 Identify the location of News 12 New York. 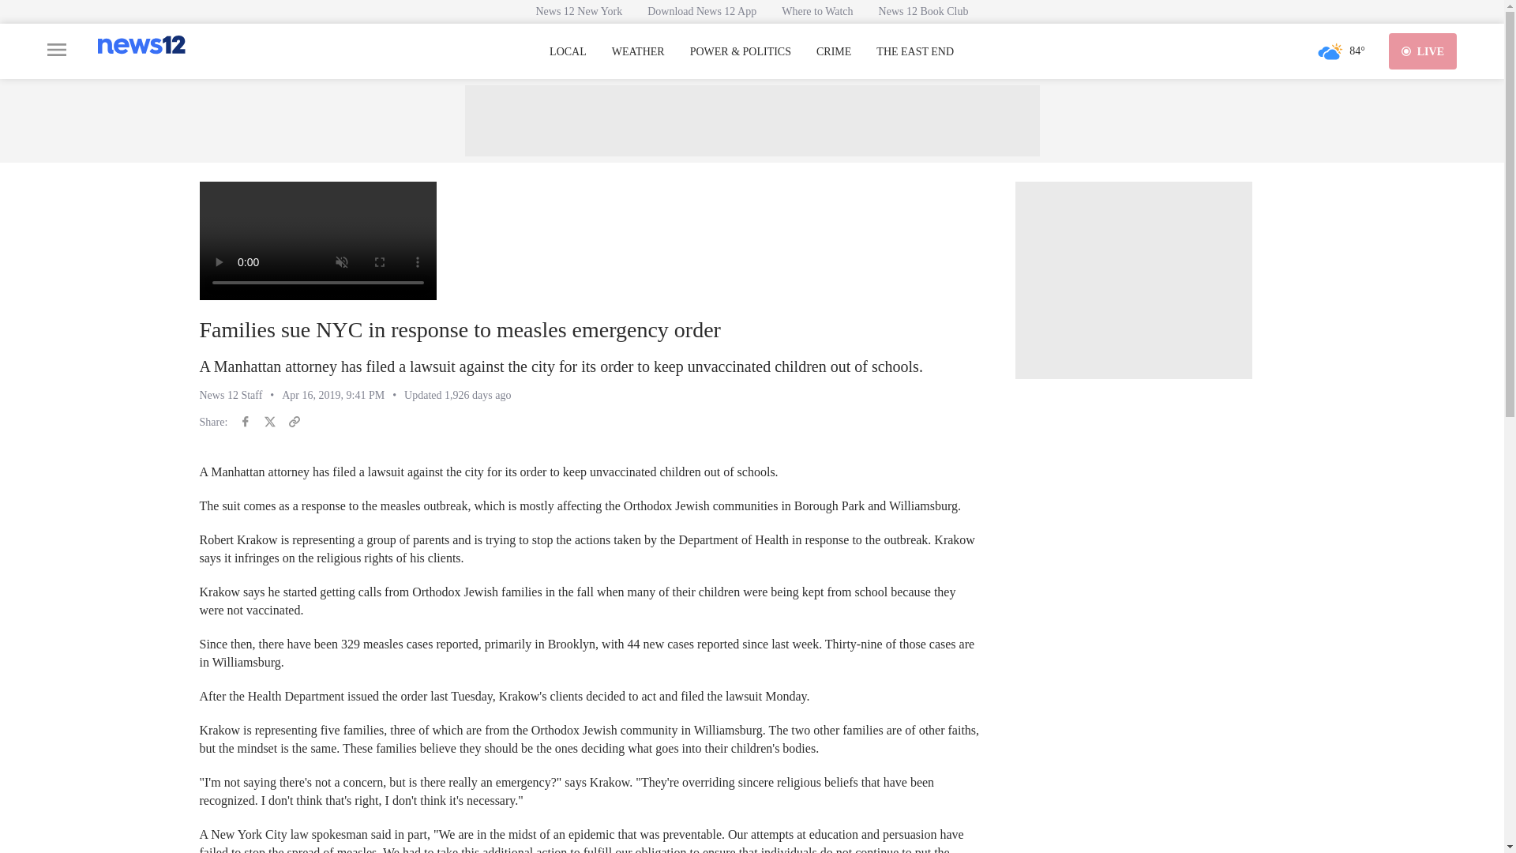
(579, 11).